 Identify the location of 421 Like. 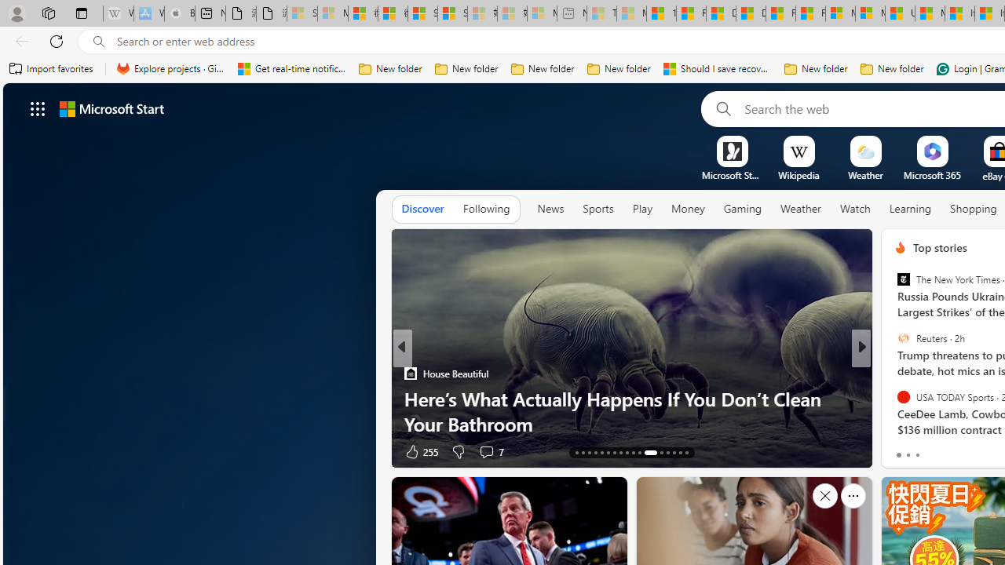
(904, 450).